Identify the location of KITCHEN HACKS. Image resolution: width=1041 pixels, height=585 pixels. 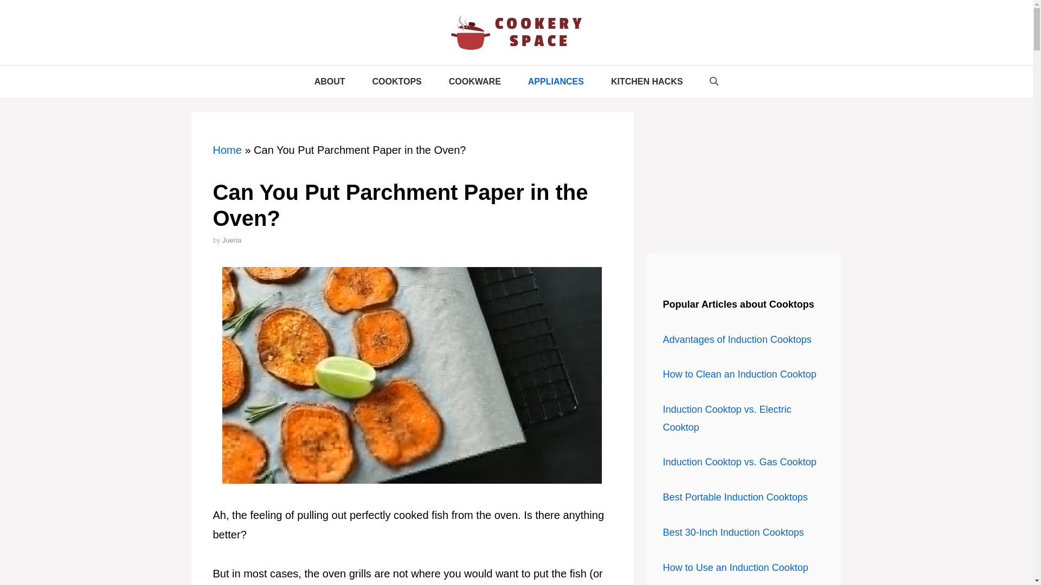
(647, 81).